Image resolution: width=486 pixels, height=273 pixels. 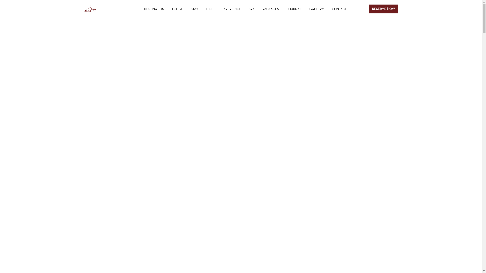 I want to click on RESERVE NOW, so click(x=383, y=9).